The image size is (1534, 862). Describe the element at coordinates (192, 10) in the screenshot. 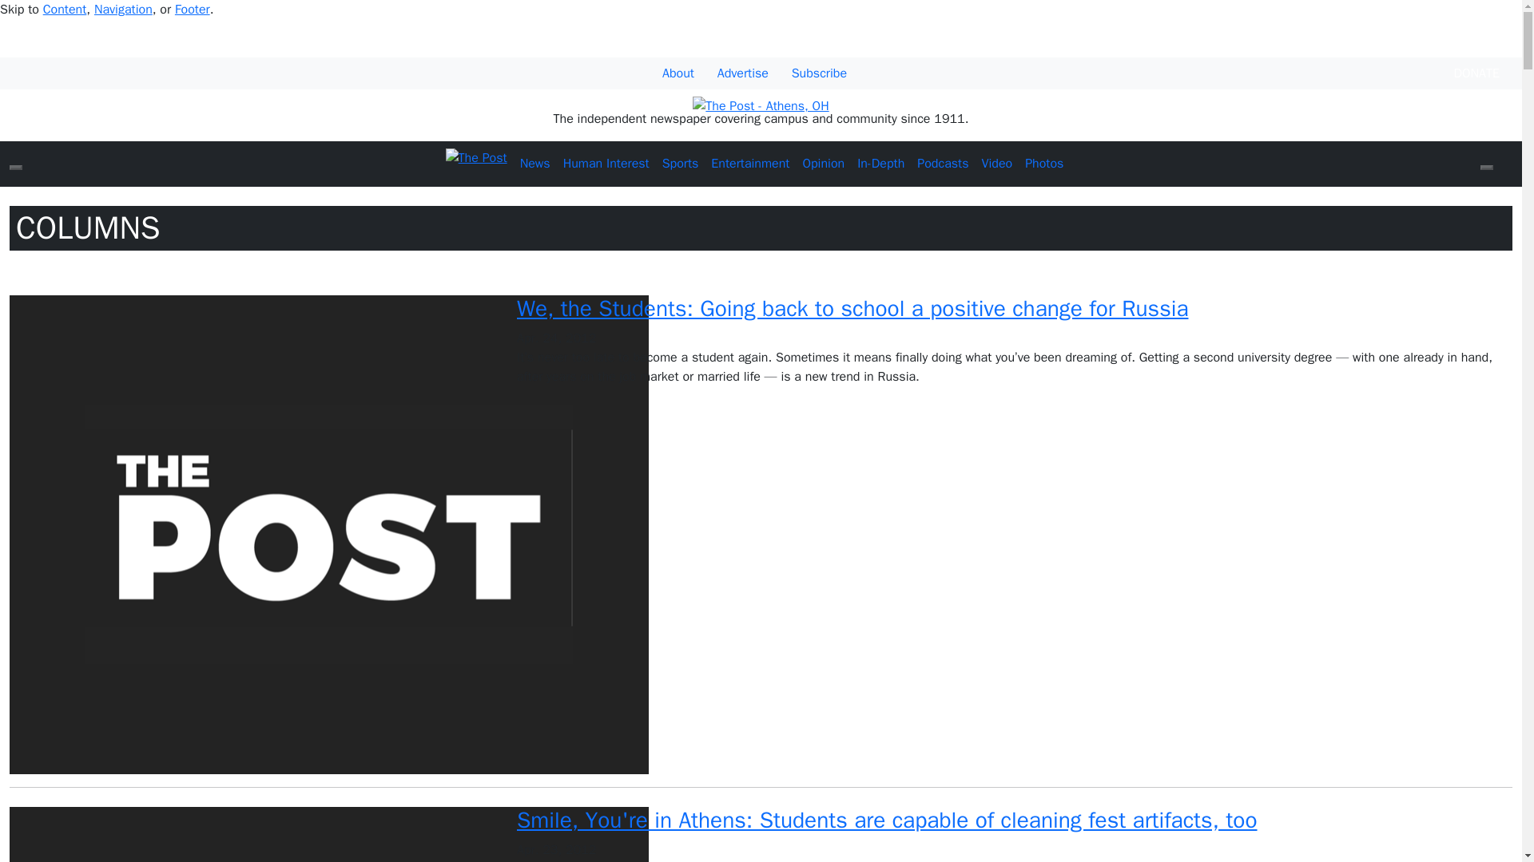

I see `Footer` at that location.